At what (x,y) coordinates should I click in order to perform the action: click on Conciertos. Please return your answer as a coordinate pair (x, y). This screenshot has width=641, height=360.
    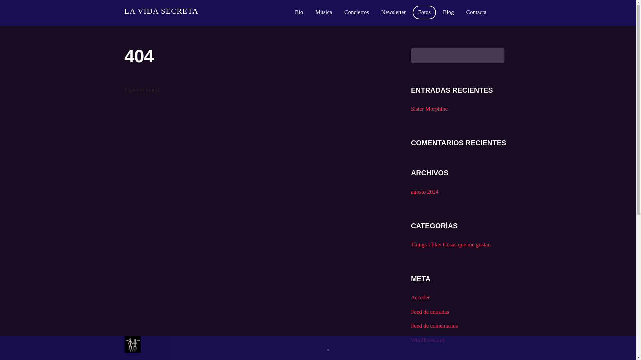
    Looking at the image, I should click on (357, 13).